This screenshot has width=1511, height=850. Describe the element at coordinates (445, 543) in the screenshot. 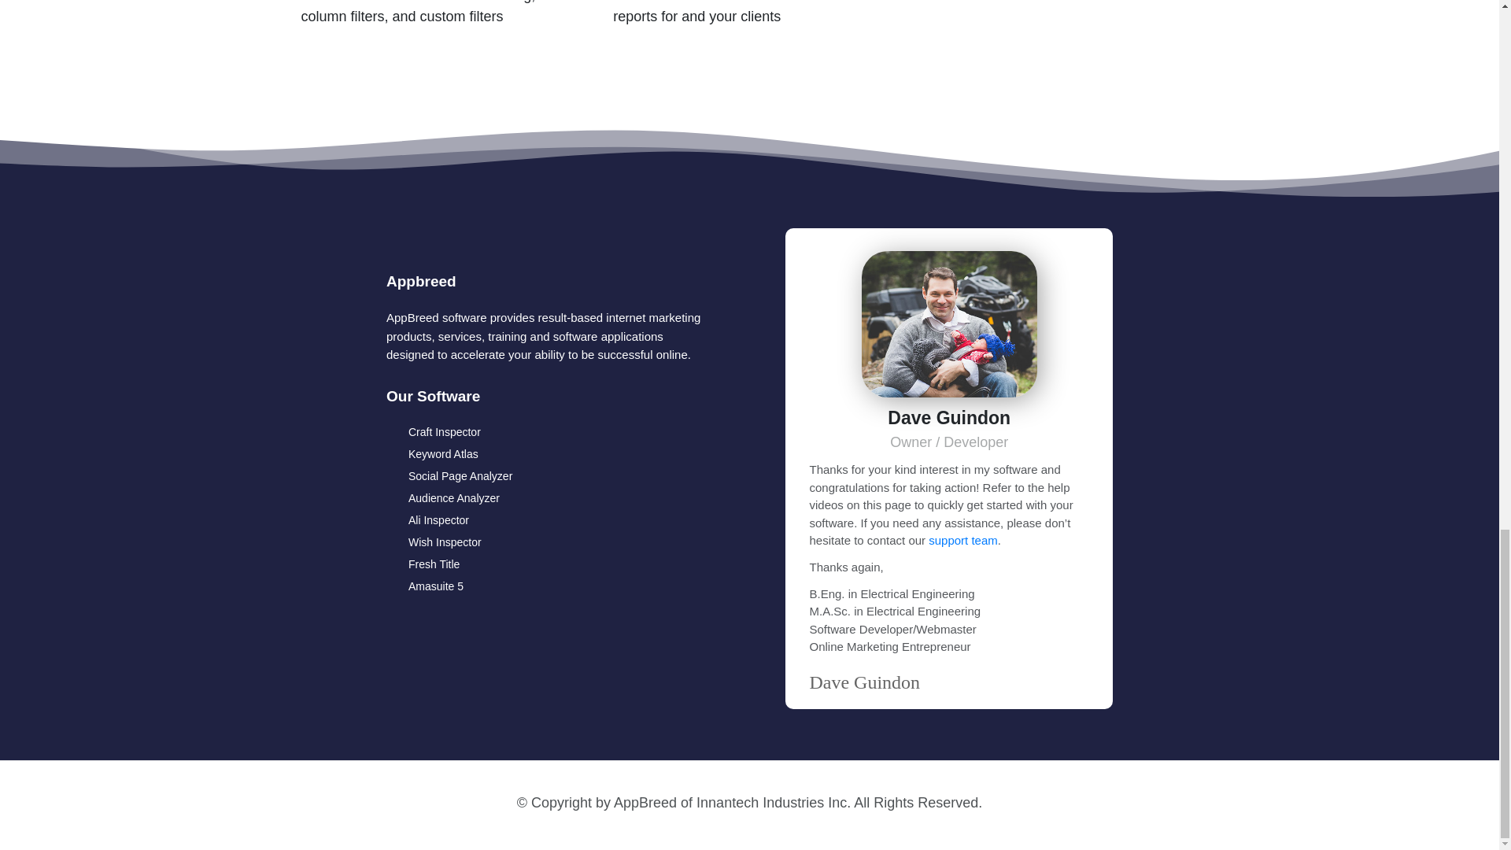

I see `Wish Inspector` at that location.